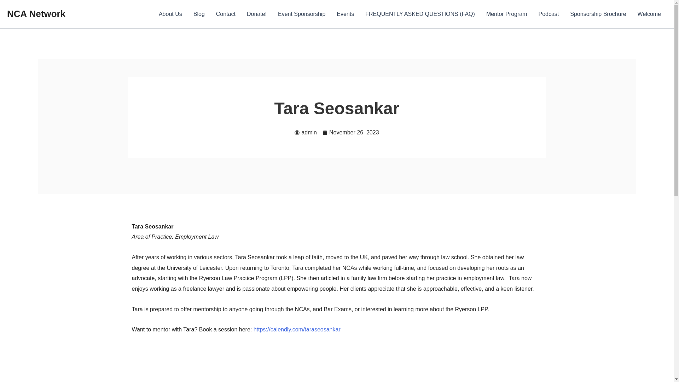  What do you see at coordinates (345, 14) in the screenshot?
I see `Events` at bounding box center [345, 14].